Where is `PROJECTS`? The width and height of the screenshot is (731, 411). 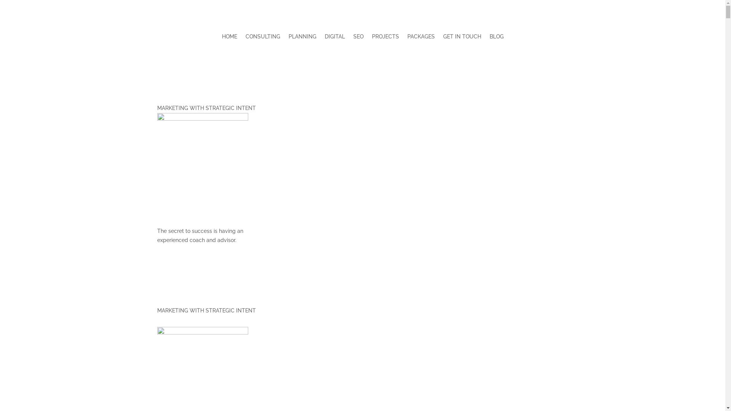 PROJECTS is located at coordinates (385, 38).